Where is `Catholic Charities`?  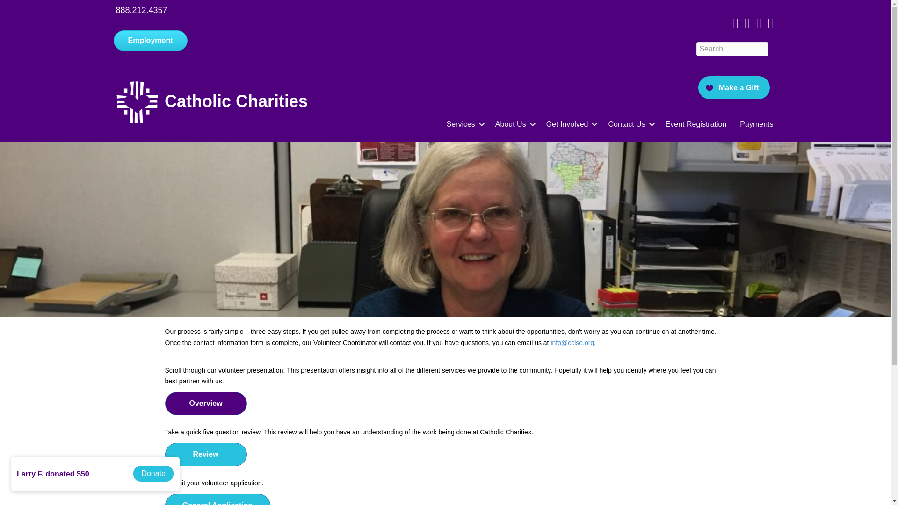 Catholic Charities is located at coordinates (236, 101).